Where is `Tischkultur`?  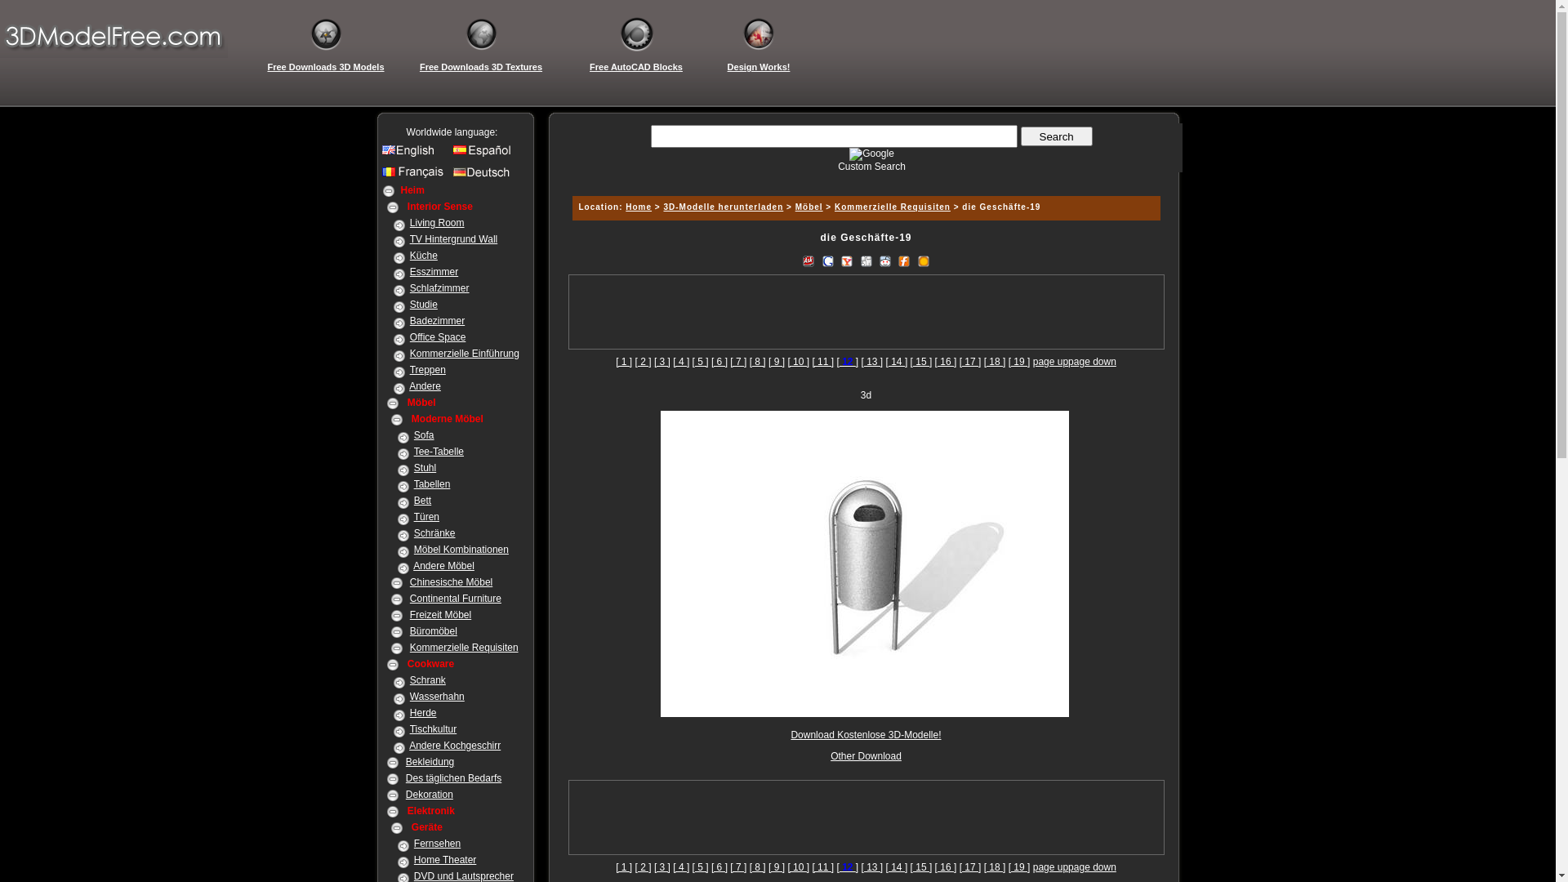 Tischkultur is located at coordinates (434, 729).